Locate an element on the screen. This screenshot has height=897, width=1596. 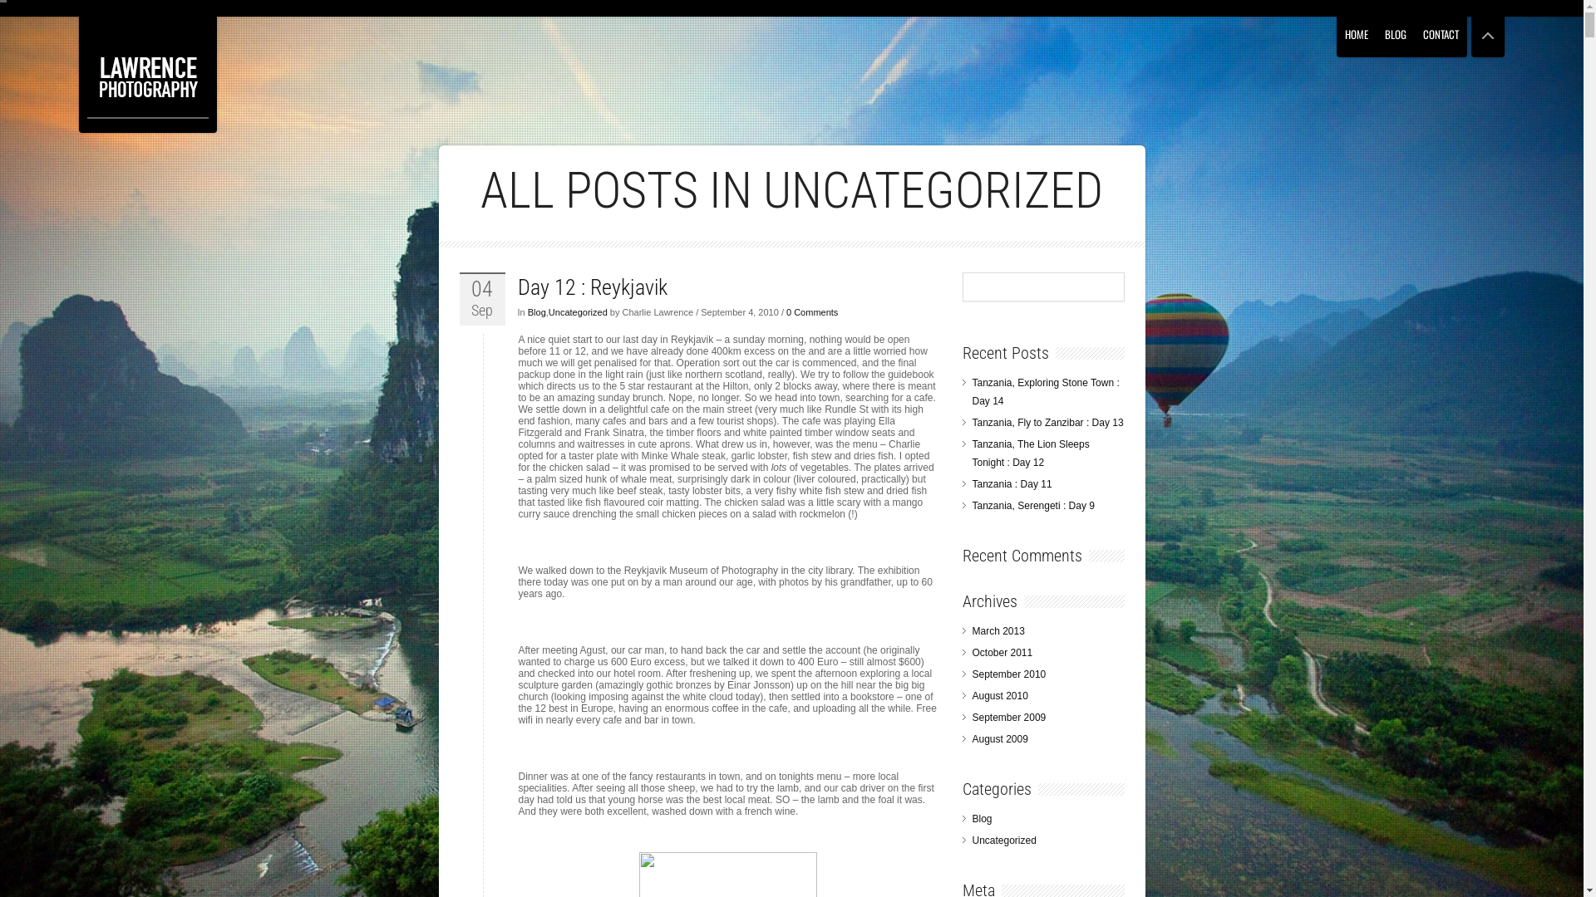
September 2009 is located at coordinates (1009, 718).